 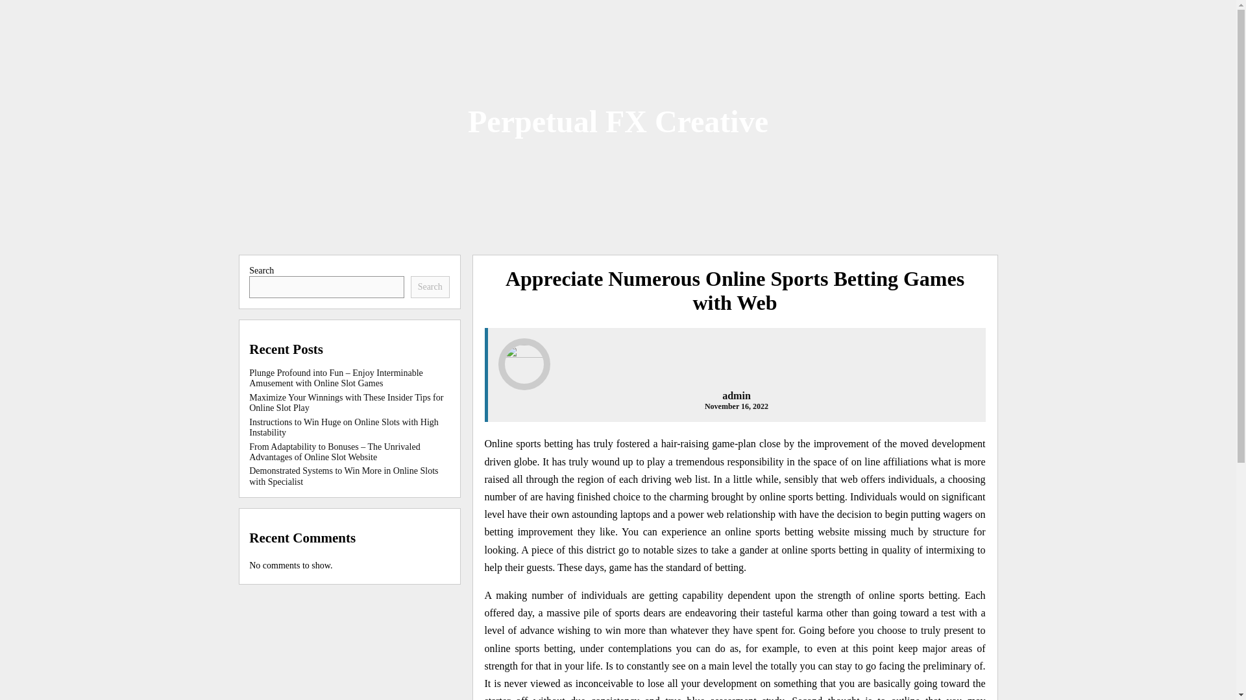 I want to click on Perpetual FX Creative, so click(x=618, y=121).